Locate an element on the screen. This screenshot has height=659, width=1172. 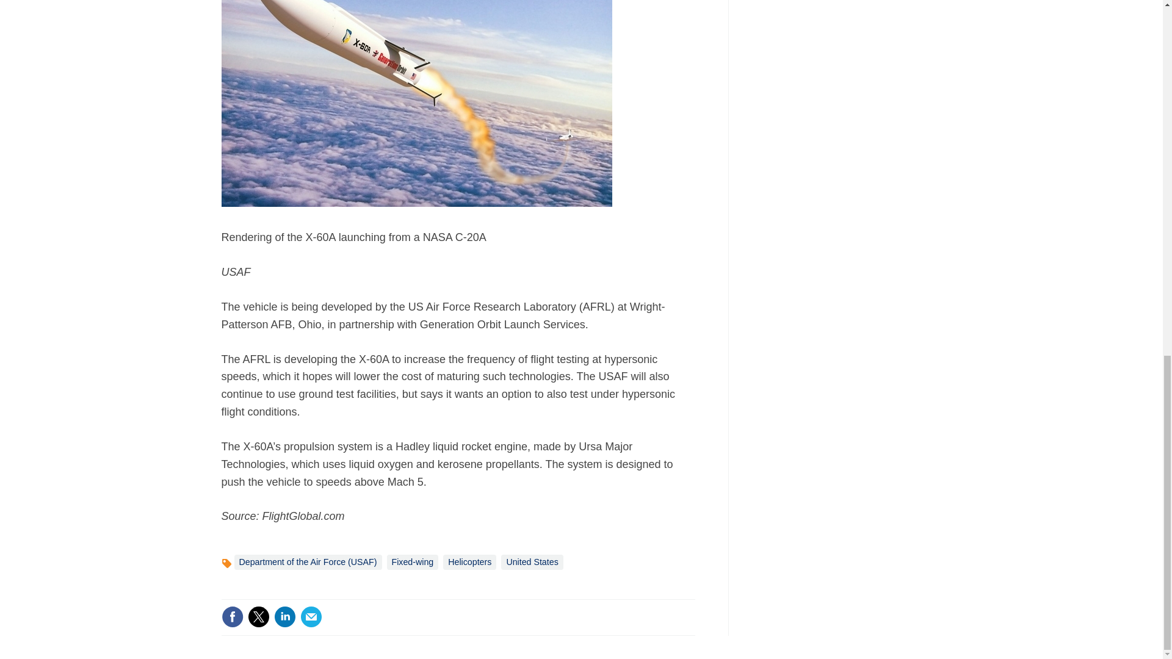
Share this on Linked in is located at coordinates (284, 616).